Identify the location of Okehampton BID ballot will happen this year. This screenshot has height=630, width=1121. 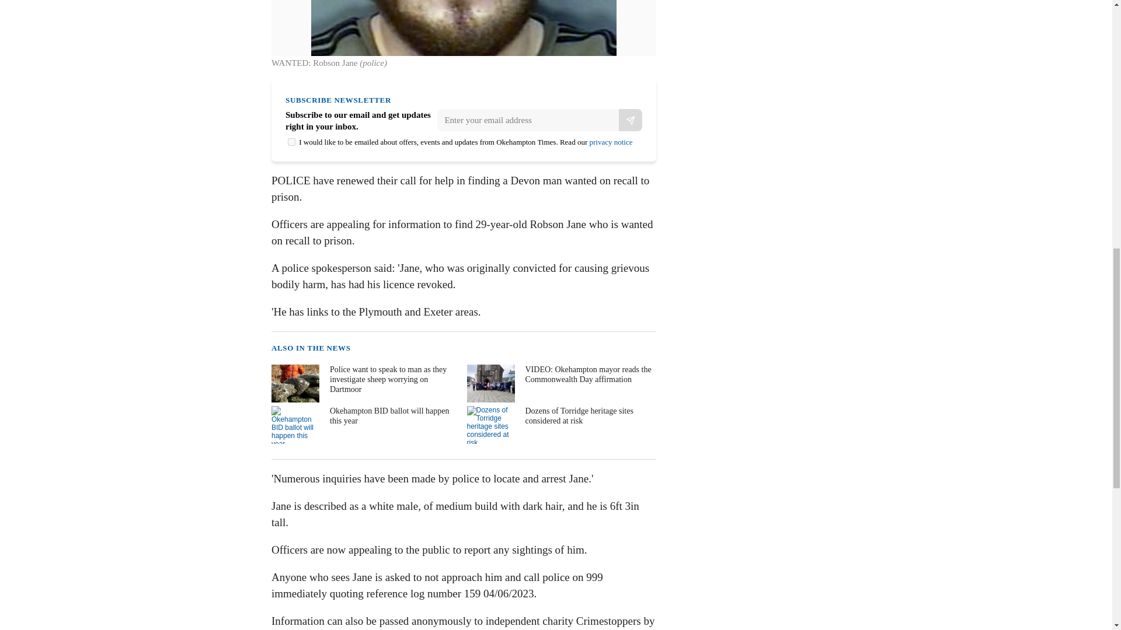
(364, 425).